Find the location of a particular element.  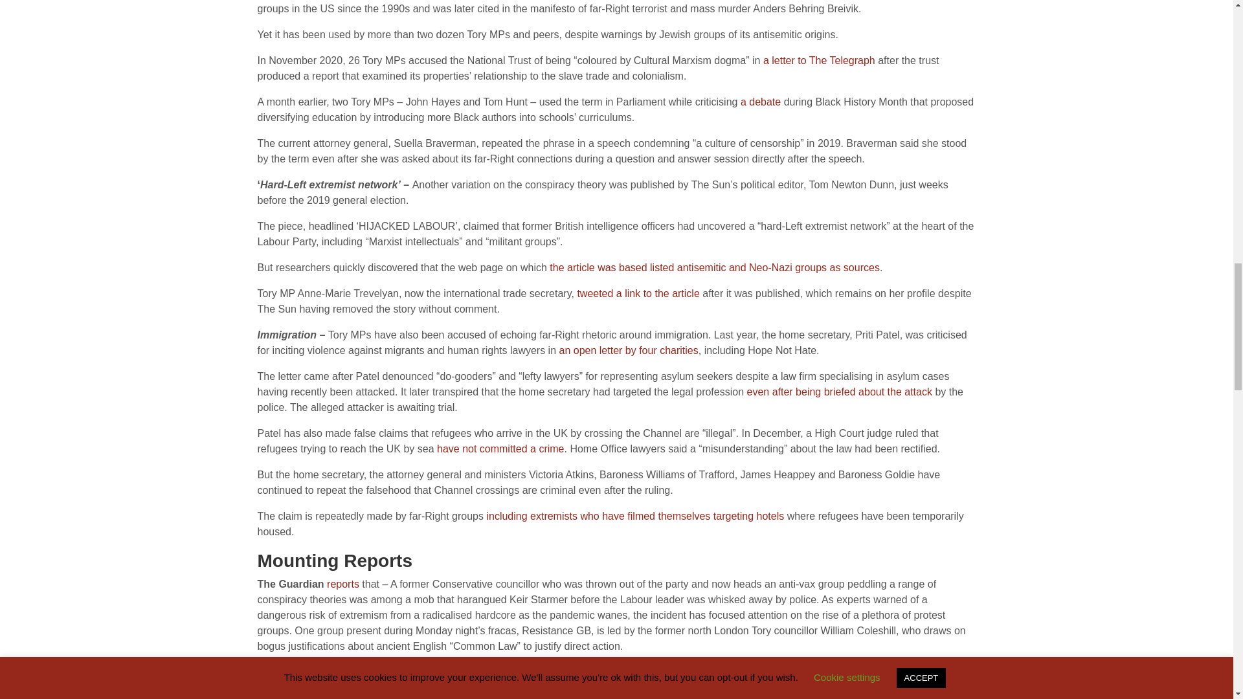

have not committed a crime is located at coordinates (500, 449).